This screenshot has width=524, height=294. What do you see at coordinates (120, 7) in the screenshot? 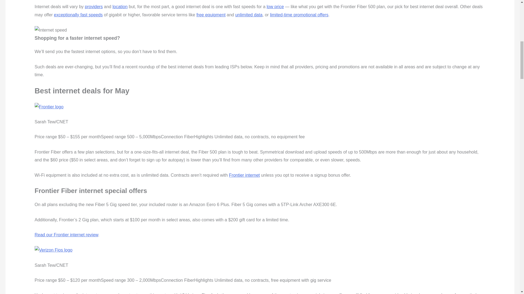
I see `location` at bounding box center [120, 7].